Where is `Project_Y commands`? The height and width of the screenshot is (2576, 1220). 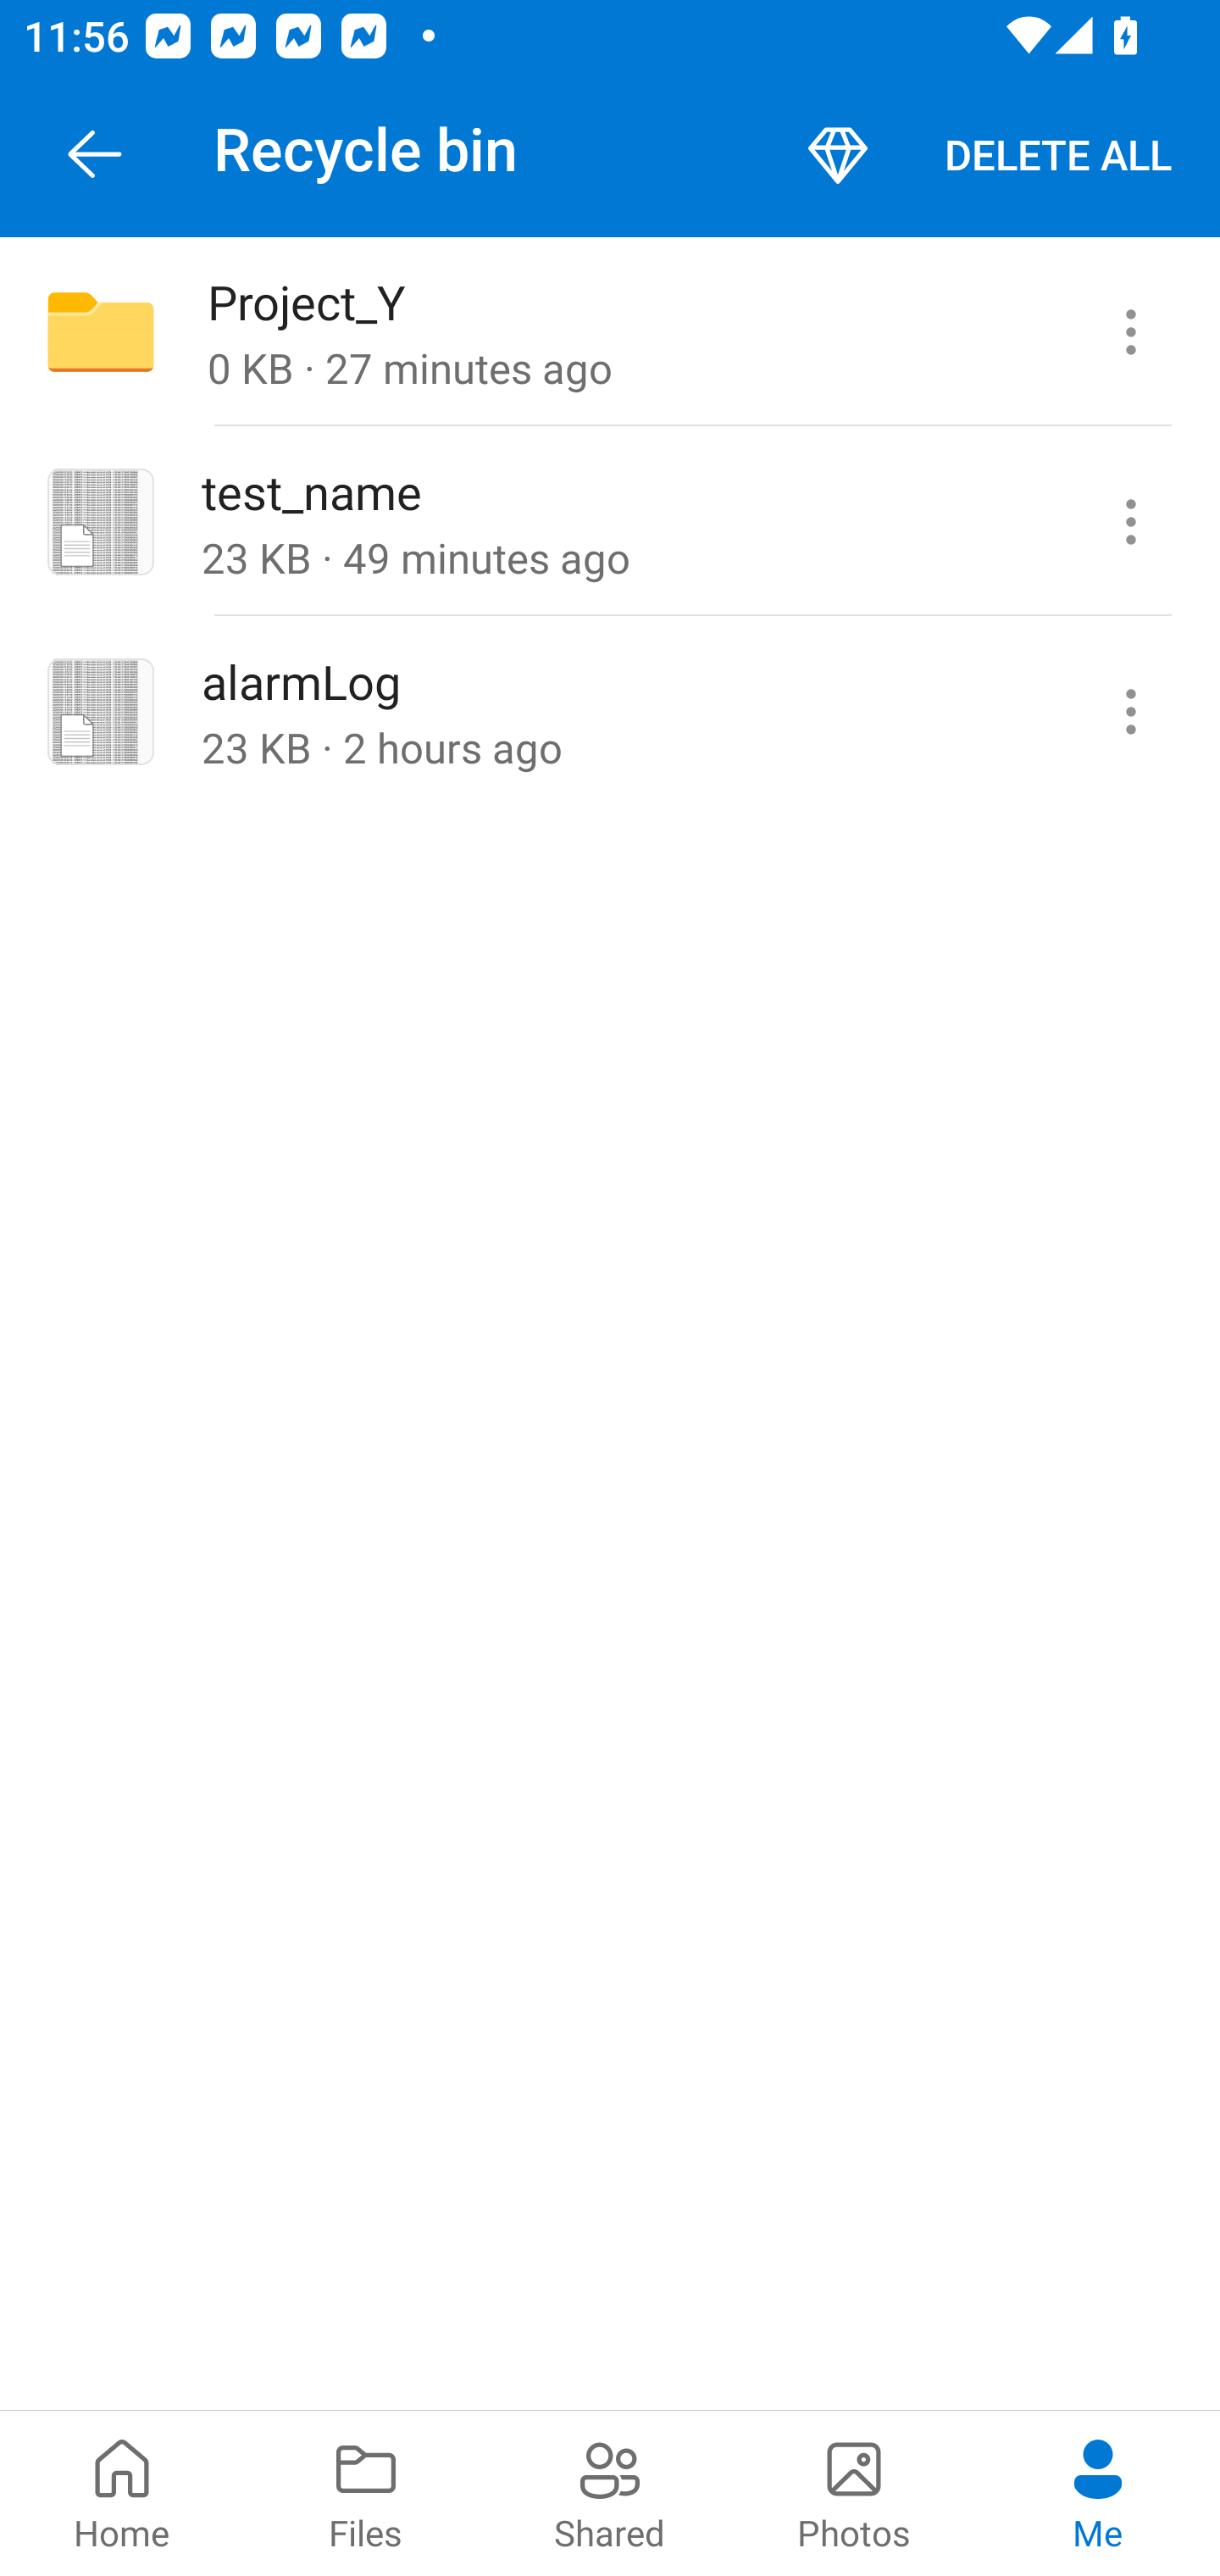 Project_Y commands is located at coordinates (1130, 332).